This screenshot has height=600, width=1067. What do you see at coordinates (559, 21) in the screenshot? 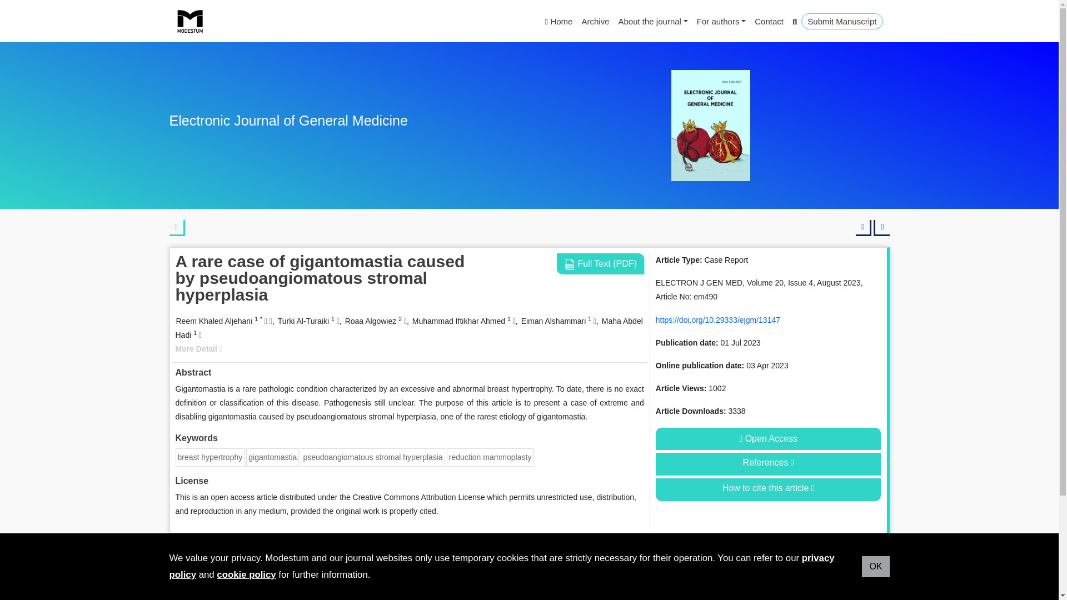
I see `Home` at bounding box center [559, 21].